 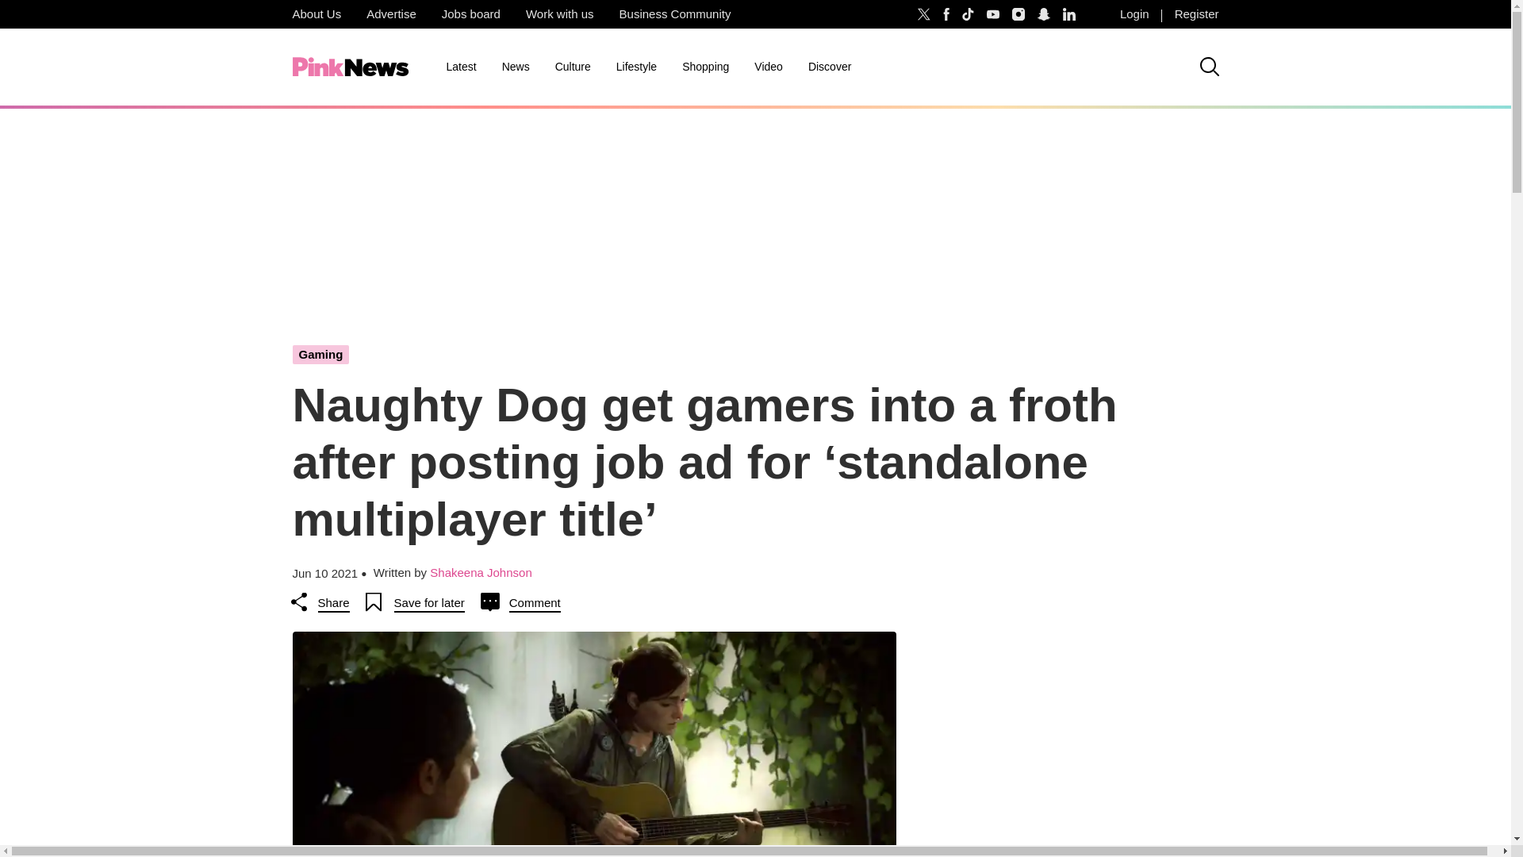 What do you see at coordinates (516, 67) in the screenshot?
I see `News` at bounding box center [516, 67].